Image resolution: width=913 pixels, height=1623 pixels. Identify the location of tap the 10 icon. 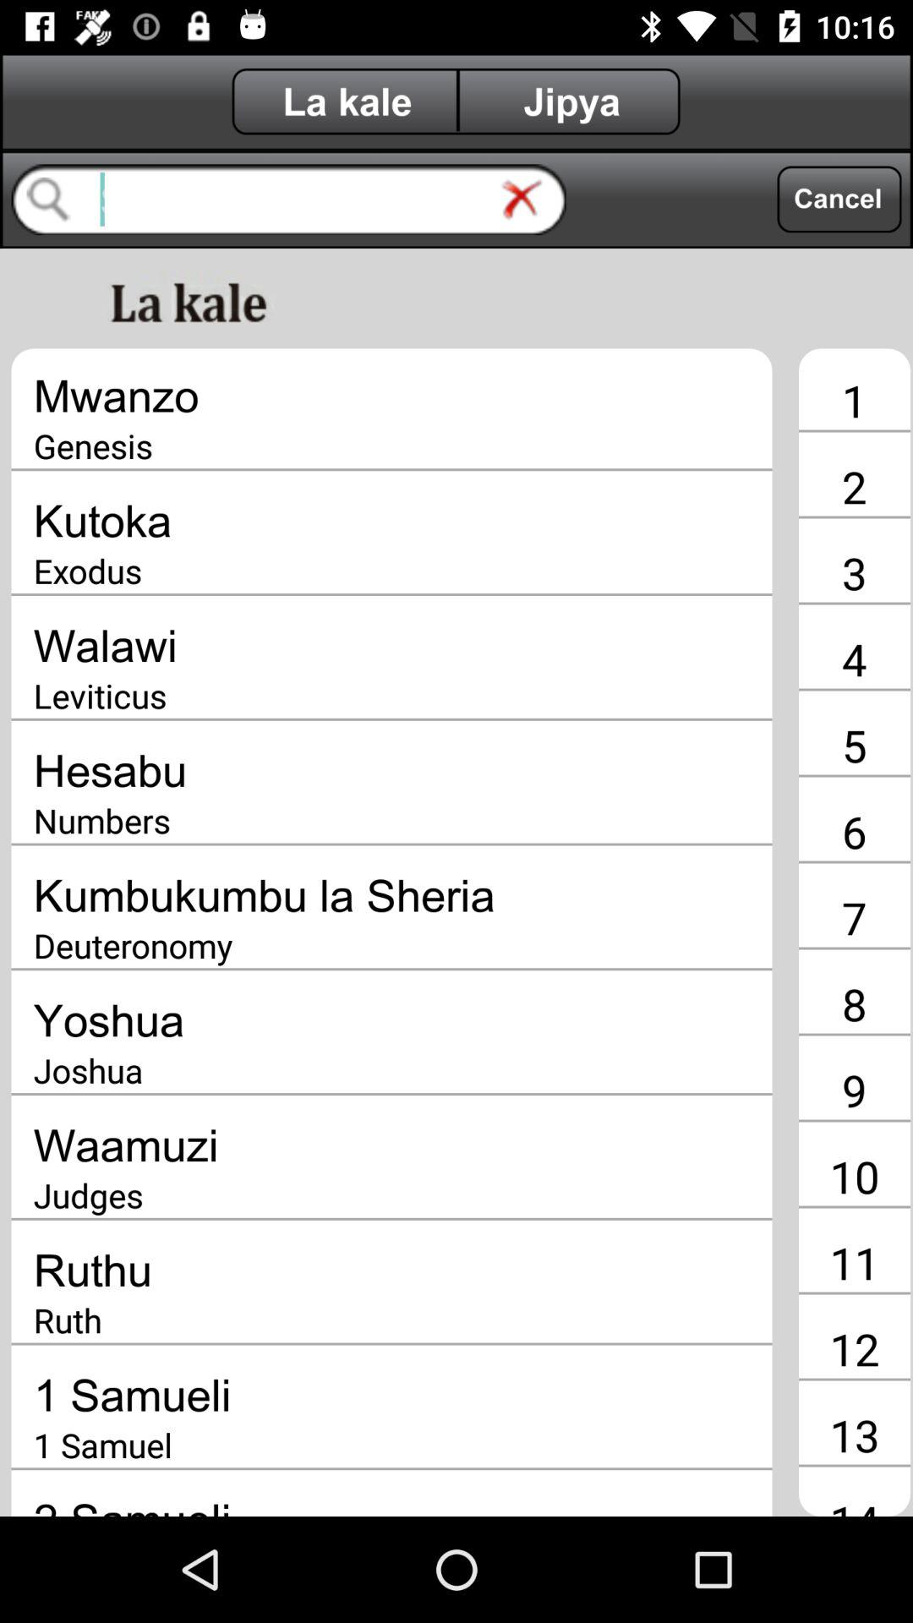
(854, 1176).